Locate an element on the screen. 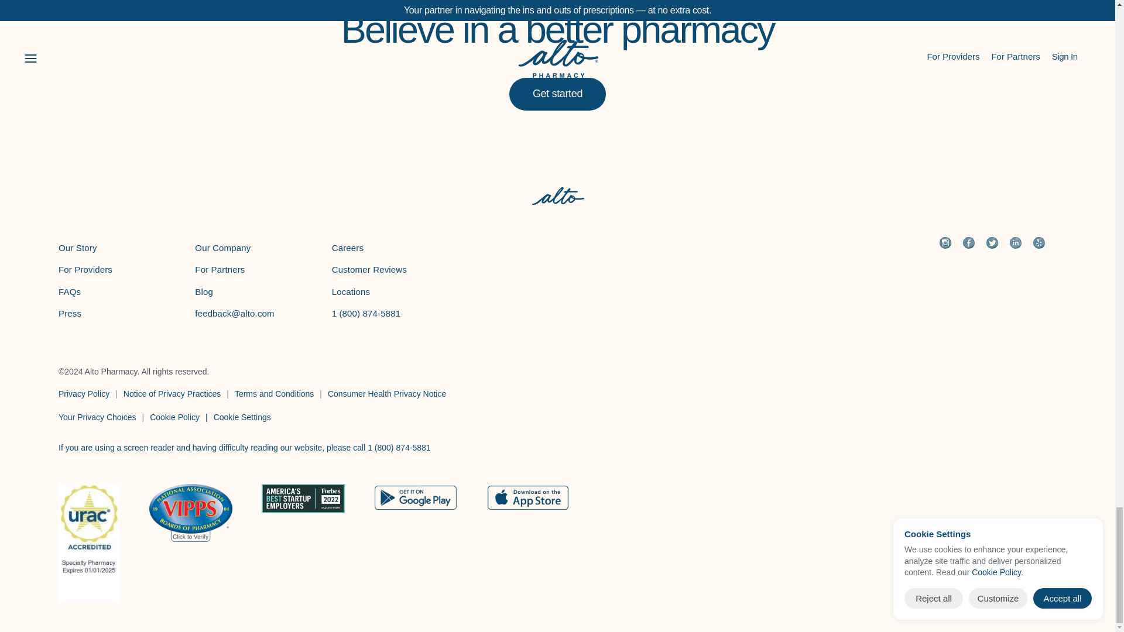 The image size is (1124, 632). Blog is located at coordinates (204, 291).